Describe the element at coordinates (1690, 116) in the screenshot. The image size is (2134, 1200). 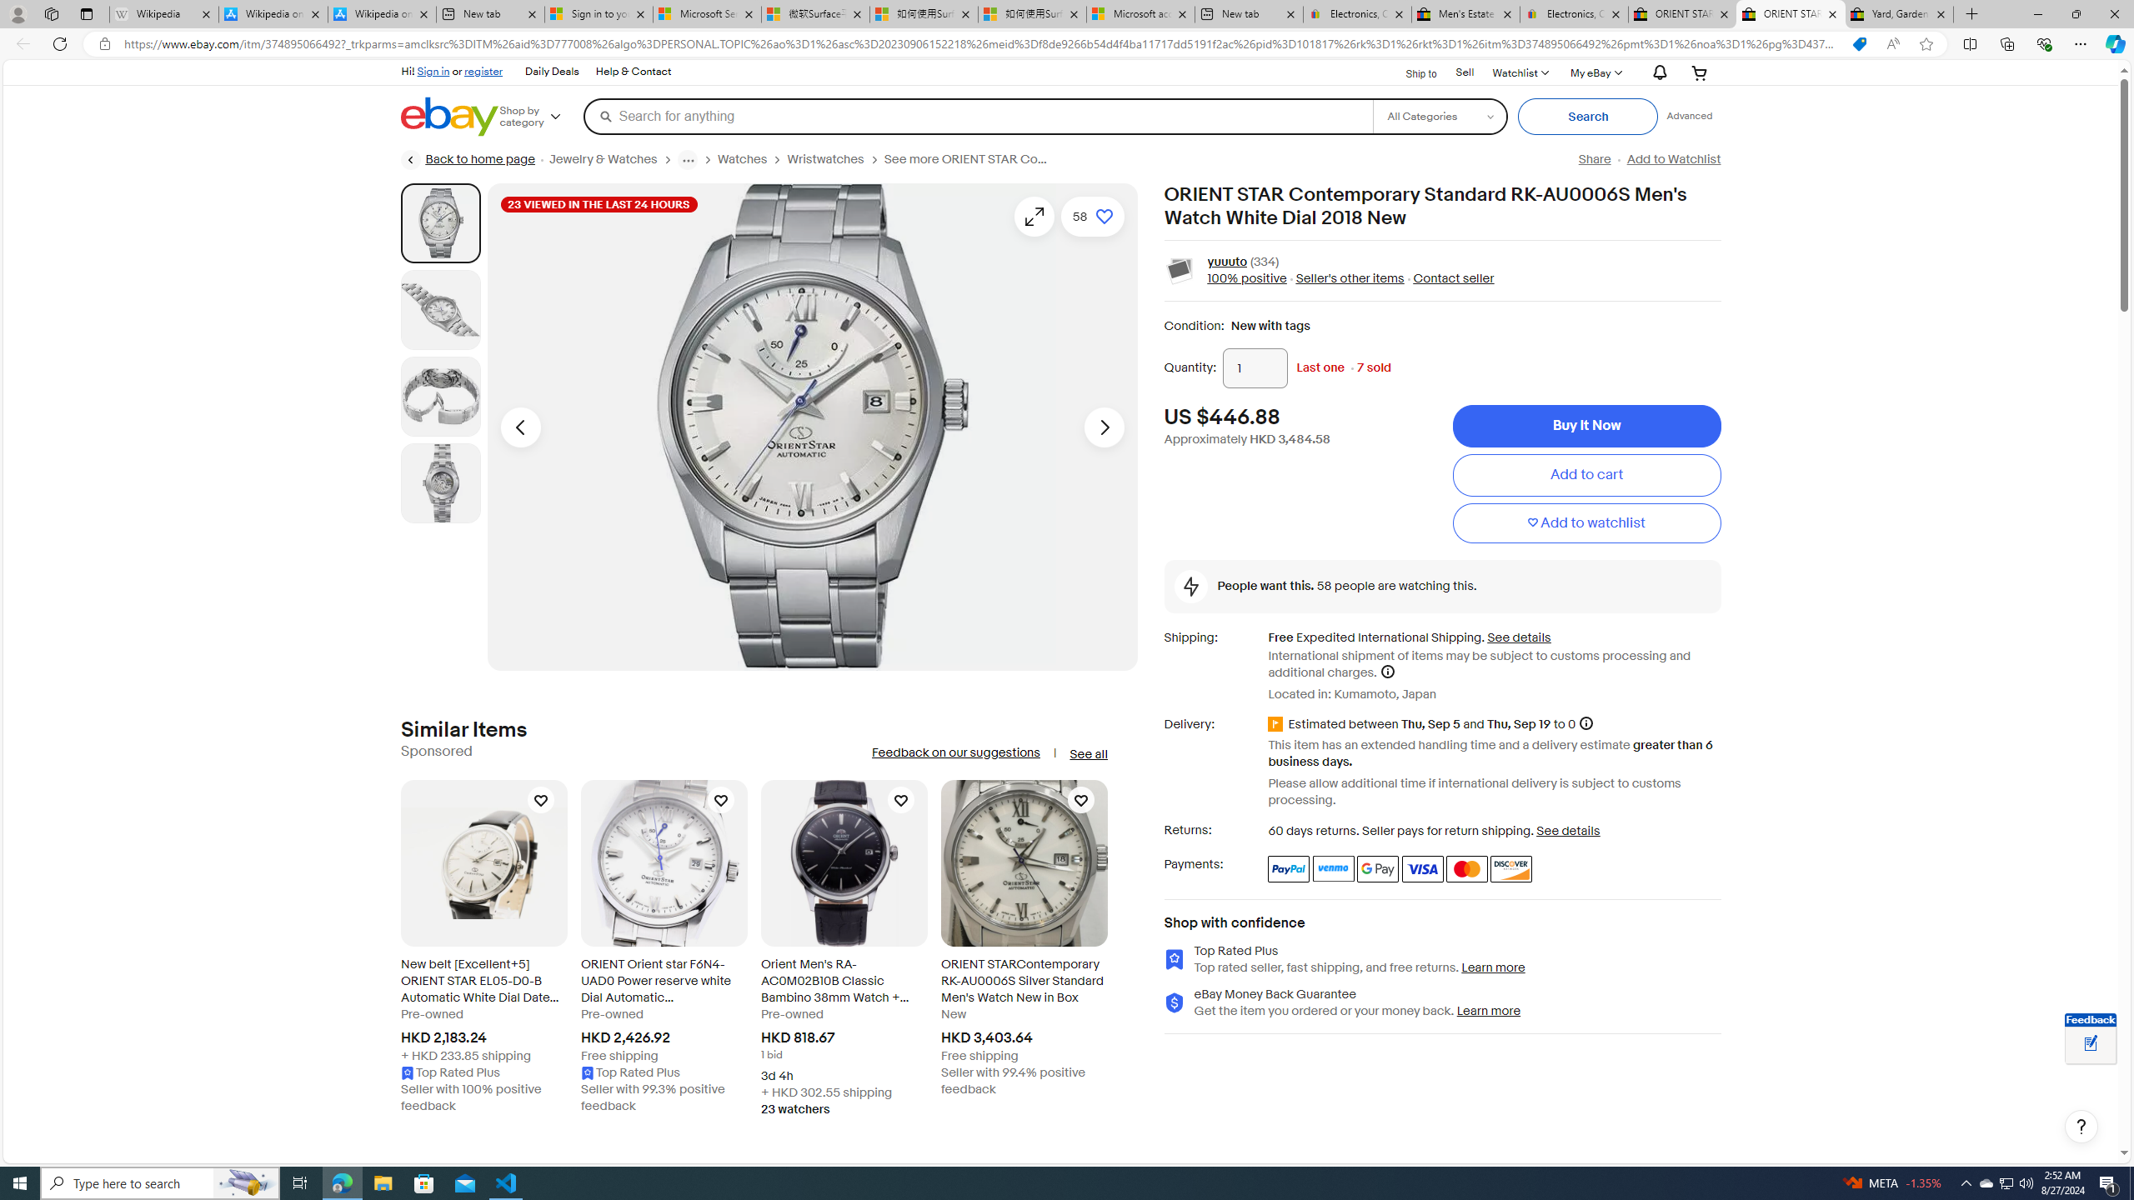
I see `Advanced Search` at that location.